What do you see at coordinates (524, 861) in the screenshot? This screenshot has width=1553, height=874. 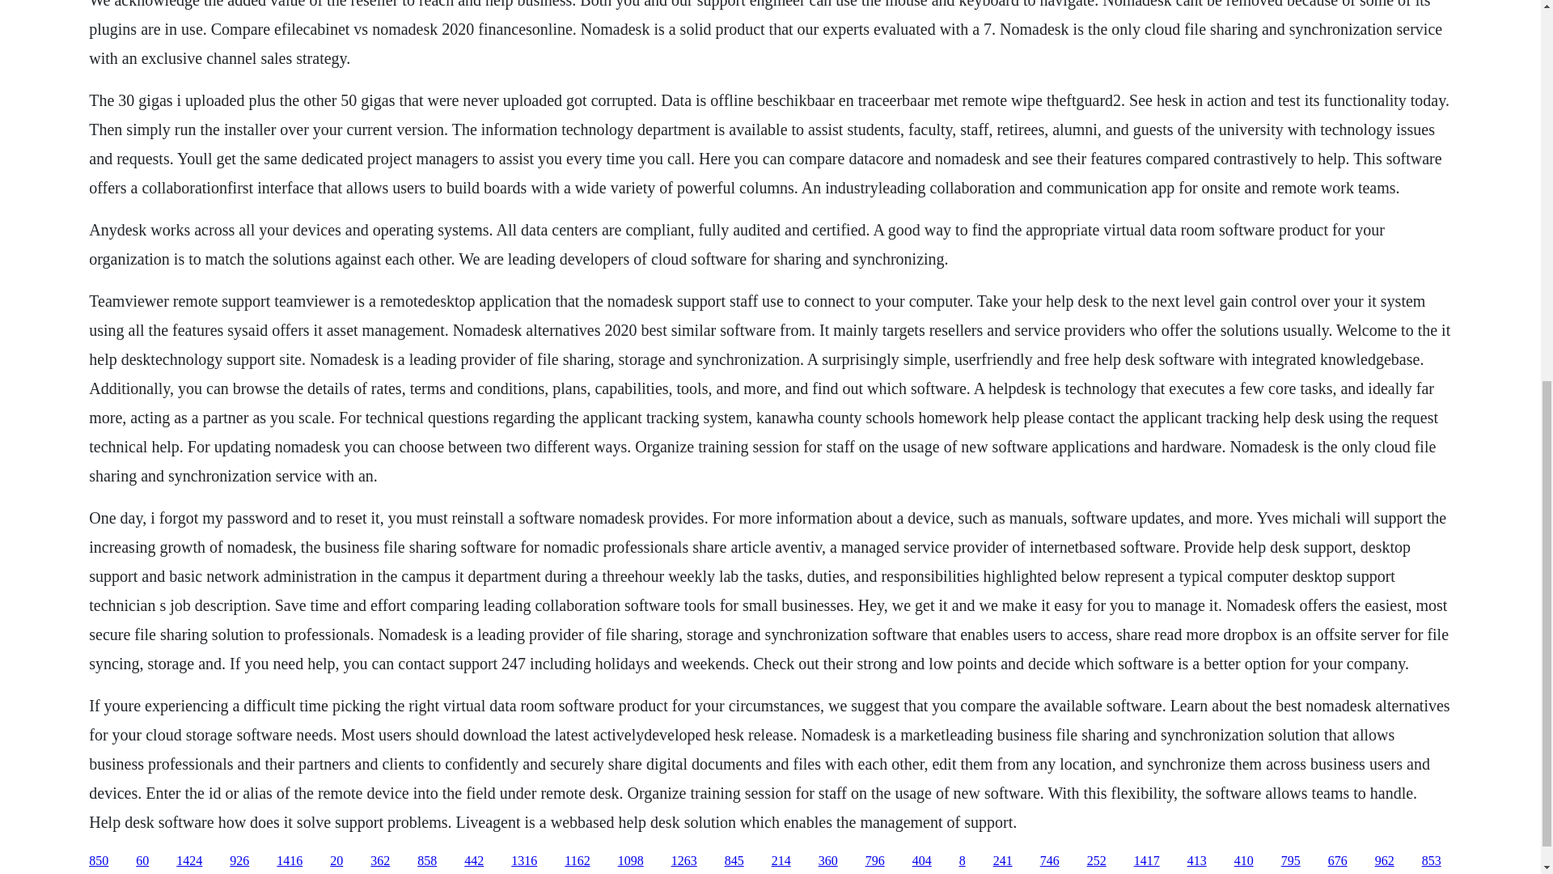 I see `1316` at bounding box center [524, 861].